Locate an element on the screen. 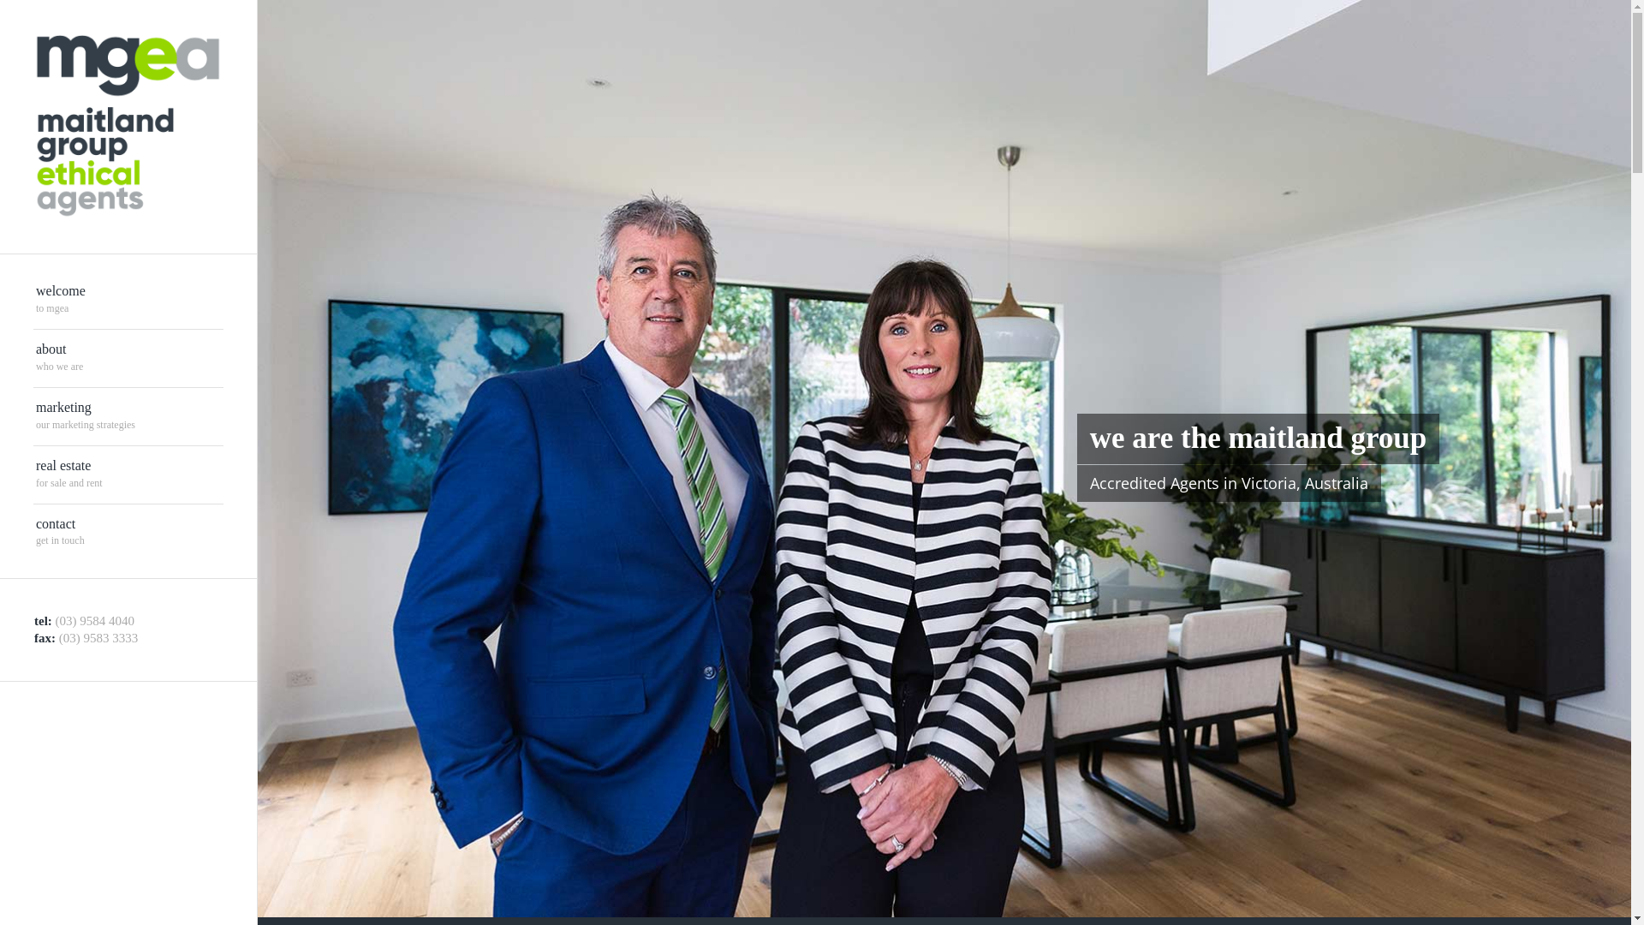 Image resolution: width=1644 pixels, height=925 pixels. contact
get in touch is located at coordinates (128, 533).